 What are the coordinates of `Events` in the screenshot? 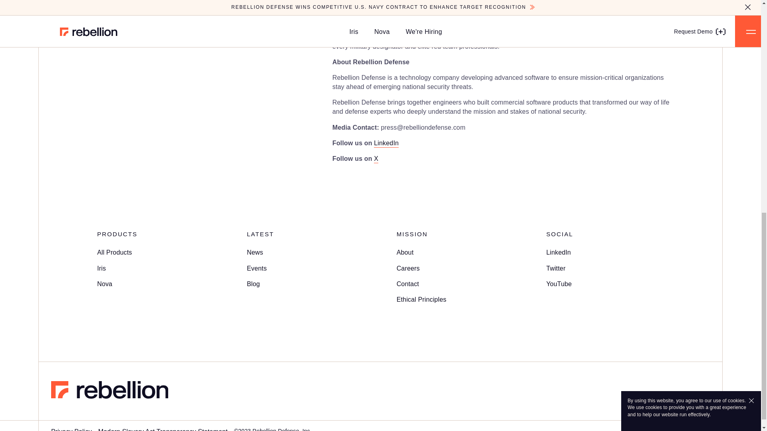 It's located at (257, 268).